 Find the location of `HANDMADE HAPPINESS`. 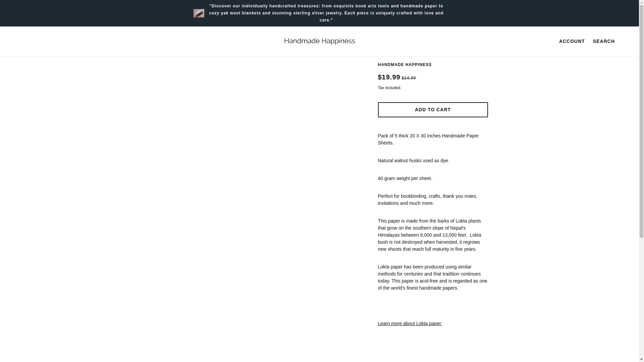

HANDMADE HAPPINESS is located at coordinates (405, 64).